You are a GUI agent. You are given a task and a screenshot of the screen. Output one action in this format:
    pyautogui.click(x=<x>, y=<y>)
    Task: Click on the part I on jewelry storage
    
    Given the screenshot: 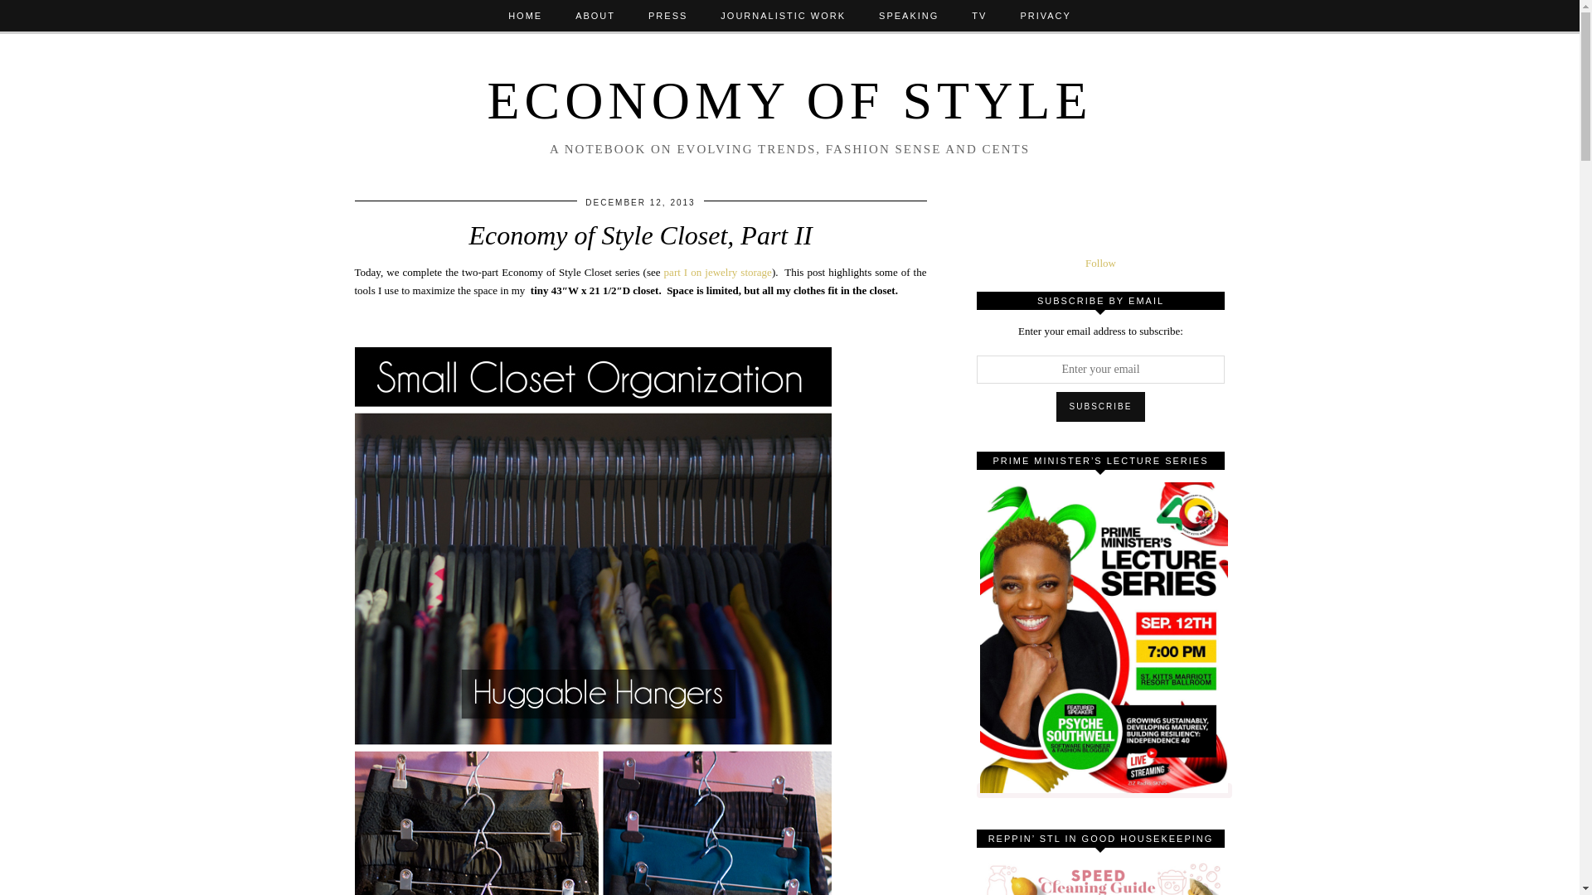 What is the action you would take?
    pyautogui.click(x=718, y=272)
    